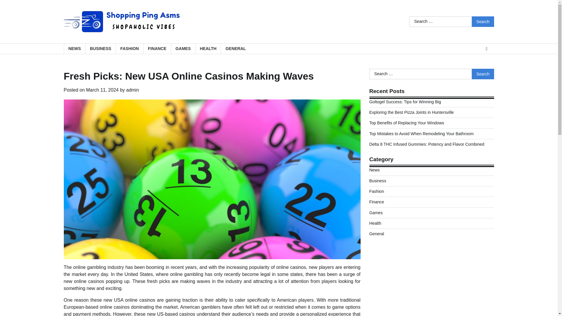 This screenshot has width=562, height=316. Describe the element at coordinates (102, 90) in the screenshot. I see `March 11, 2024` at that location.